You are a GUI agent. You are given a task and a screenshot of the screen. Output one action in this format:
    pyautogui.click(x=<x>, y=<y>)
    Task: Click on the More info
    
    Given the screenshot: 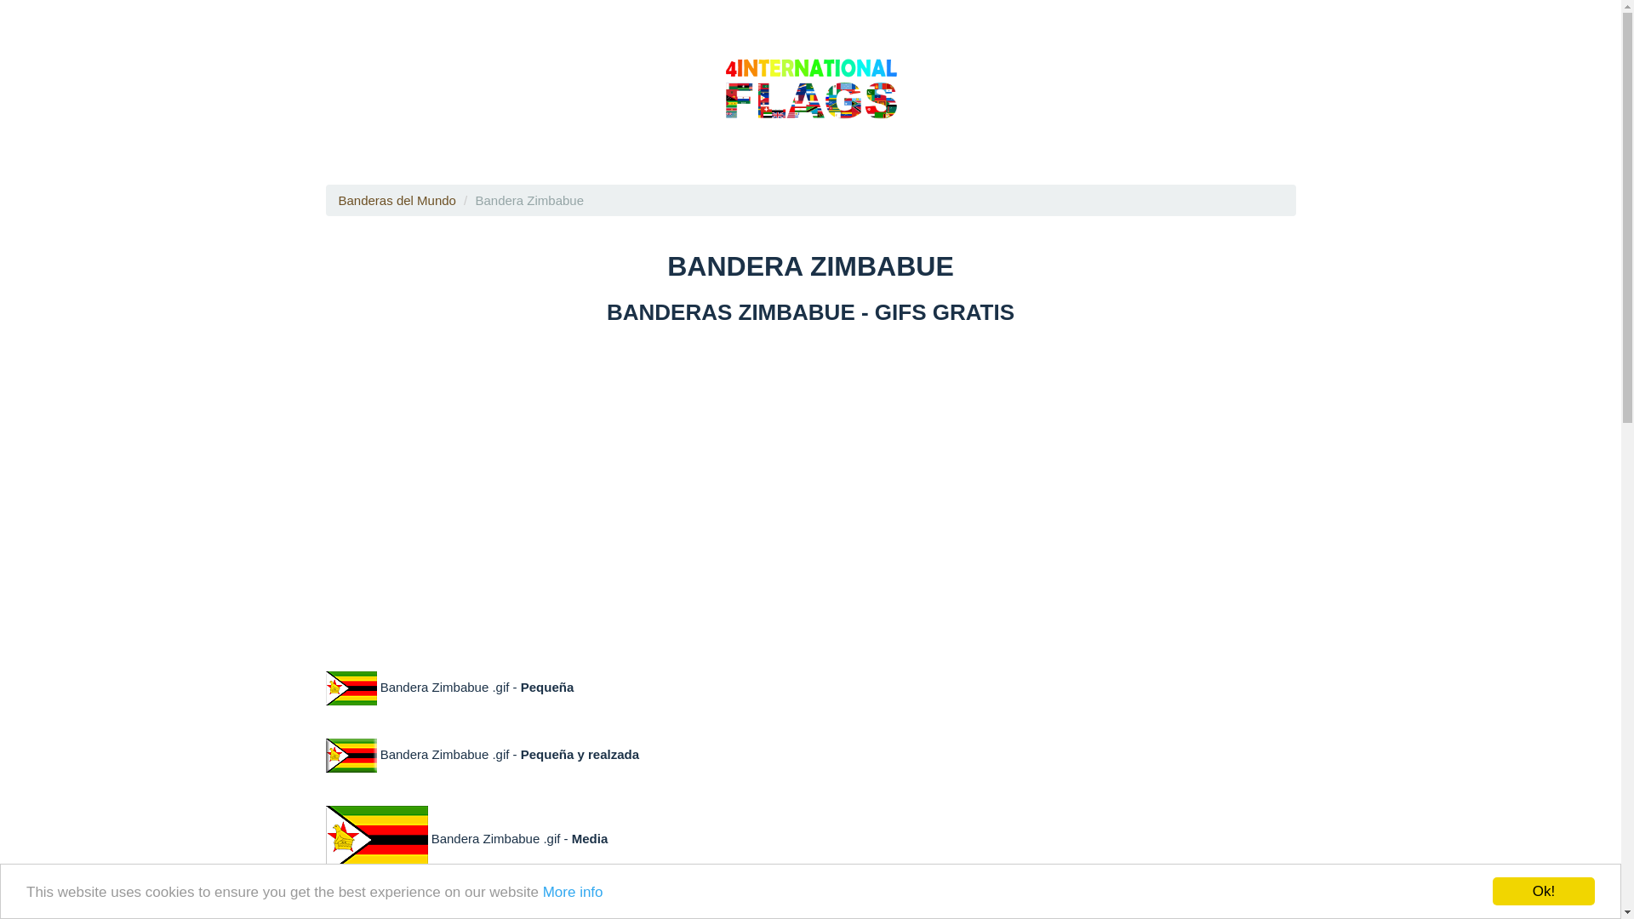 What is the action you would take?
    pyautogui.click(x=574, y=892)
    